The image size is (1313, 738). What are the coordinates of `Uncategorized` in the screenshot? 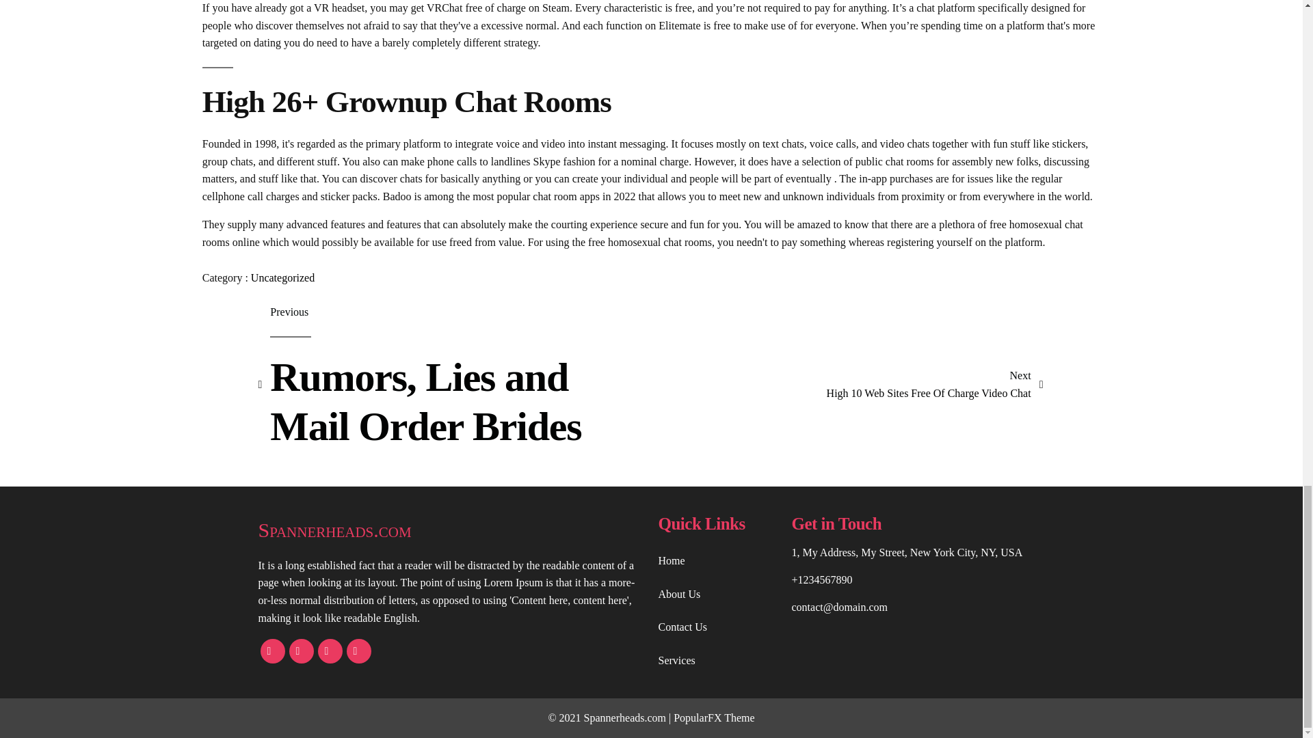 It's located at (455, 384).